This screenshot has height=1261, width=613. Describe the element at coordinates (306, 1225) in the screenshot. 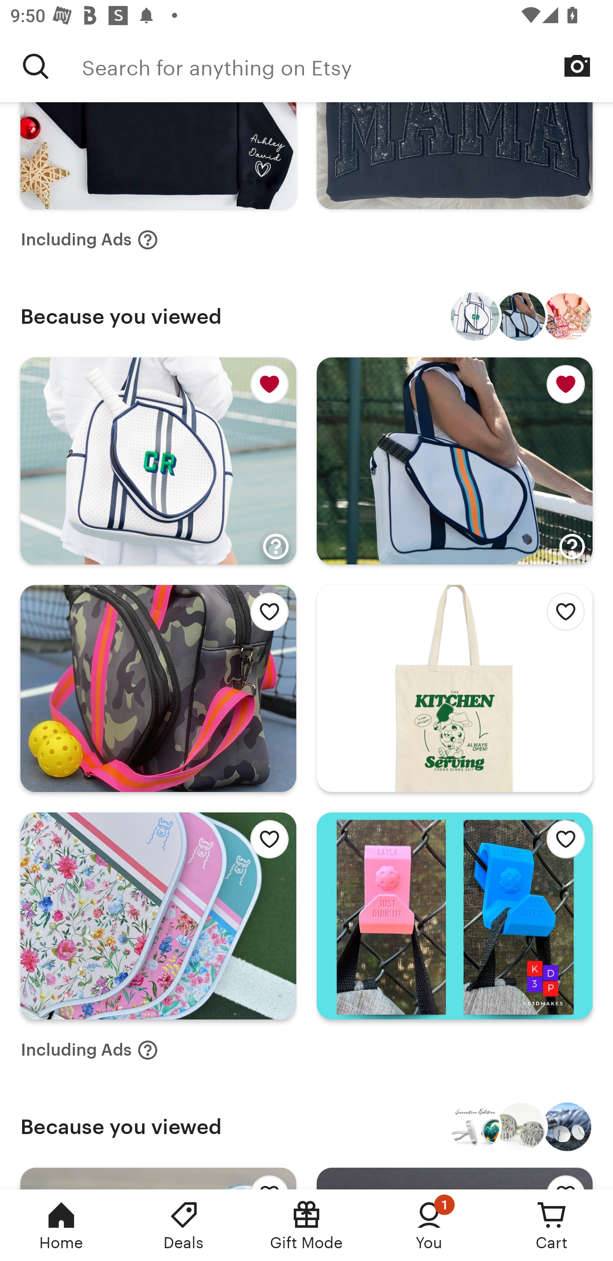

I see `Gift Mode` at that location.